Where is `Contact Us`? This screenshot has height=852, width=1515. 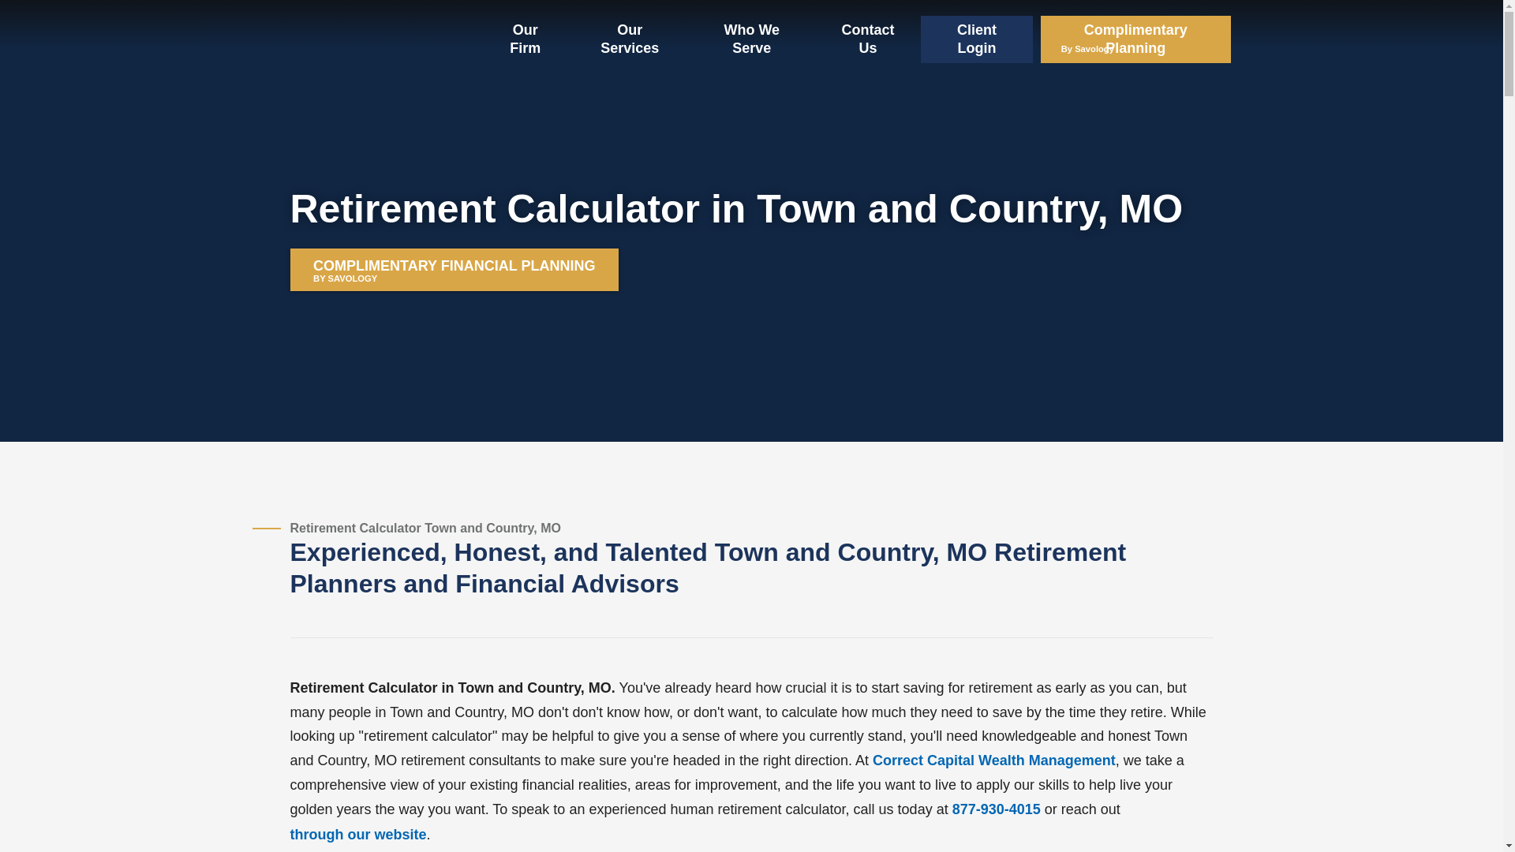 Contact Us is located at coordinates (1135, 39).